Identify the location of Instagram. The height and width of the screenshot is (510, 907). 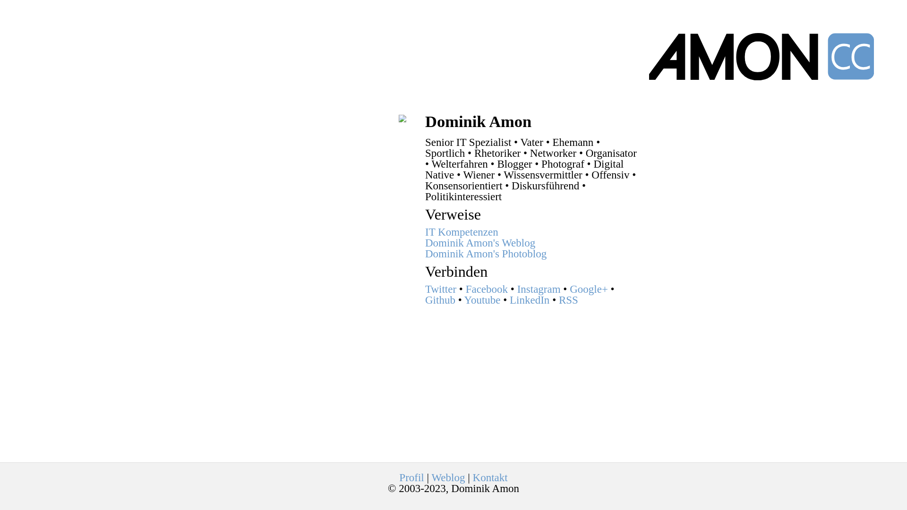
(539, 289).